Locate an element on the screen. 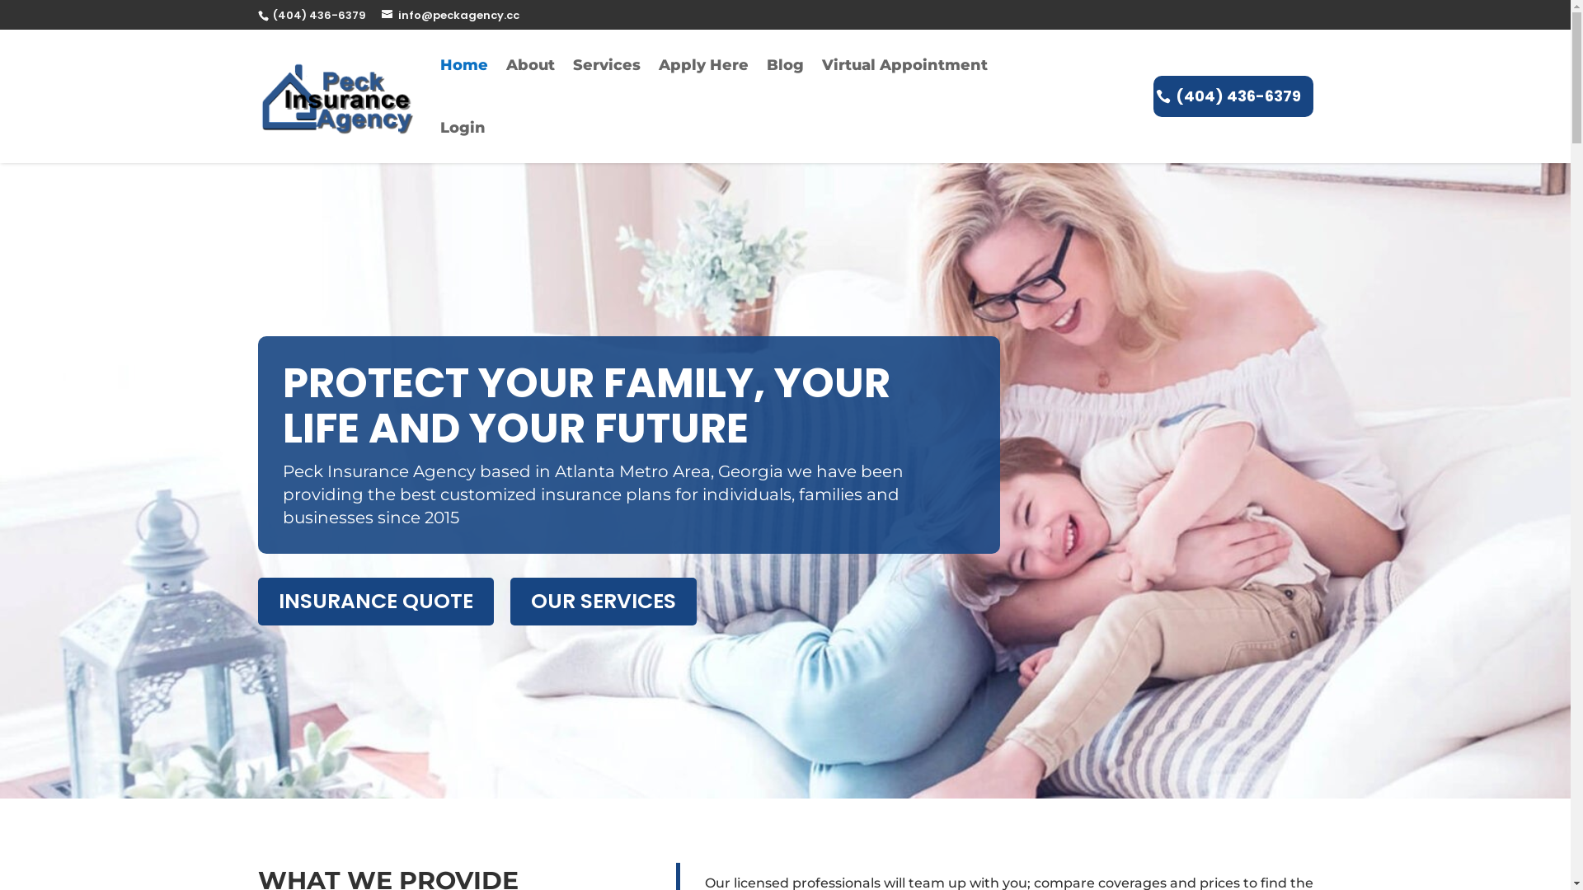  Virtual Appointment is located at coordinates (905, 65).